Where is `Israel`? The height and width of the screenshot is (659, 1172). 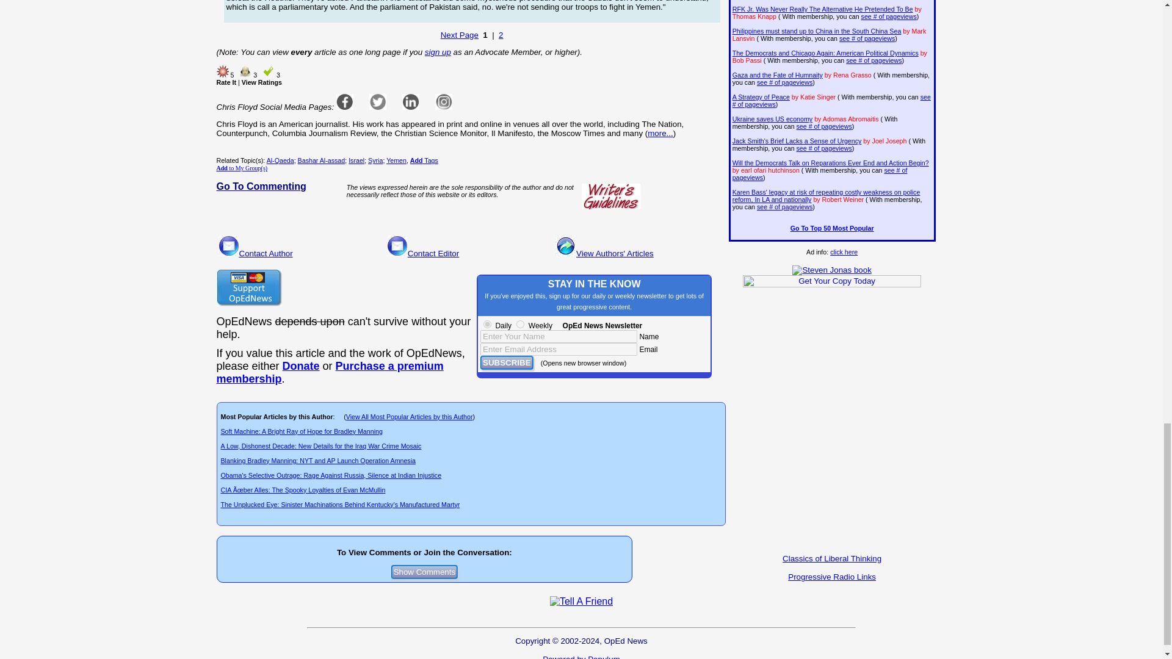 Israel is located at coordinates (356, 160).